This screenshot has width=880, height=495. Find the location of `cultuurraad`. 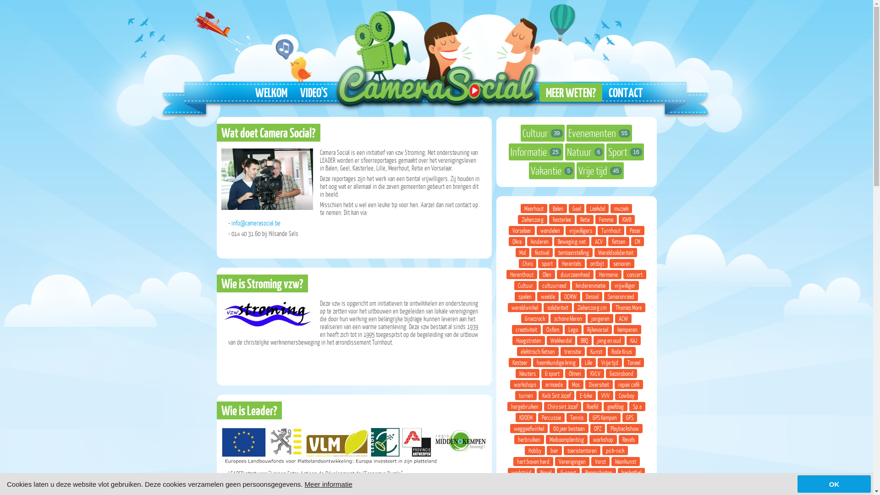

cultuurraad is located at coordinates (554, 285).